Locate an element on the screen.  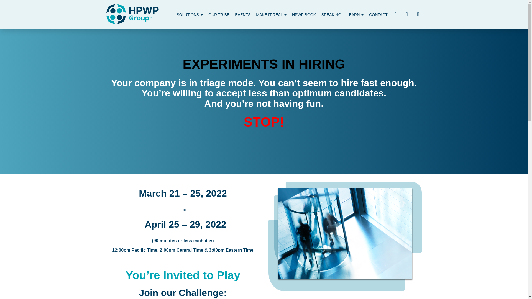
OUR TRIBE is located at coordinates (219, 14).